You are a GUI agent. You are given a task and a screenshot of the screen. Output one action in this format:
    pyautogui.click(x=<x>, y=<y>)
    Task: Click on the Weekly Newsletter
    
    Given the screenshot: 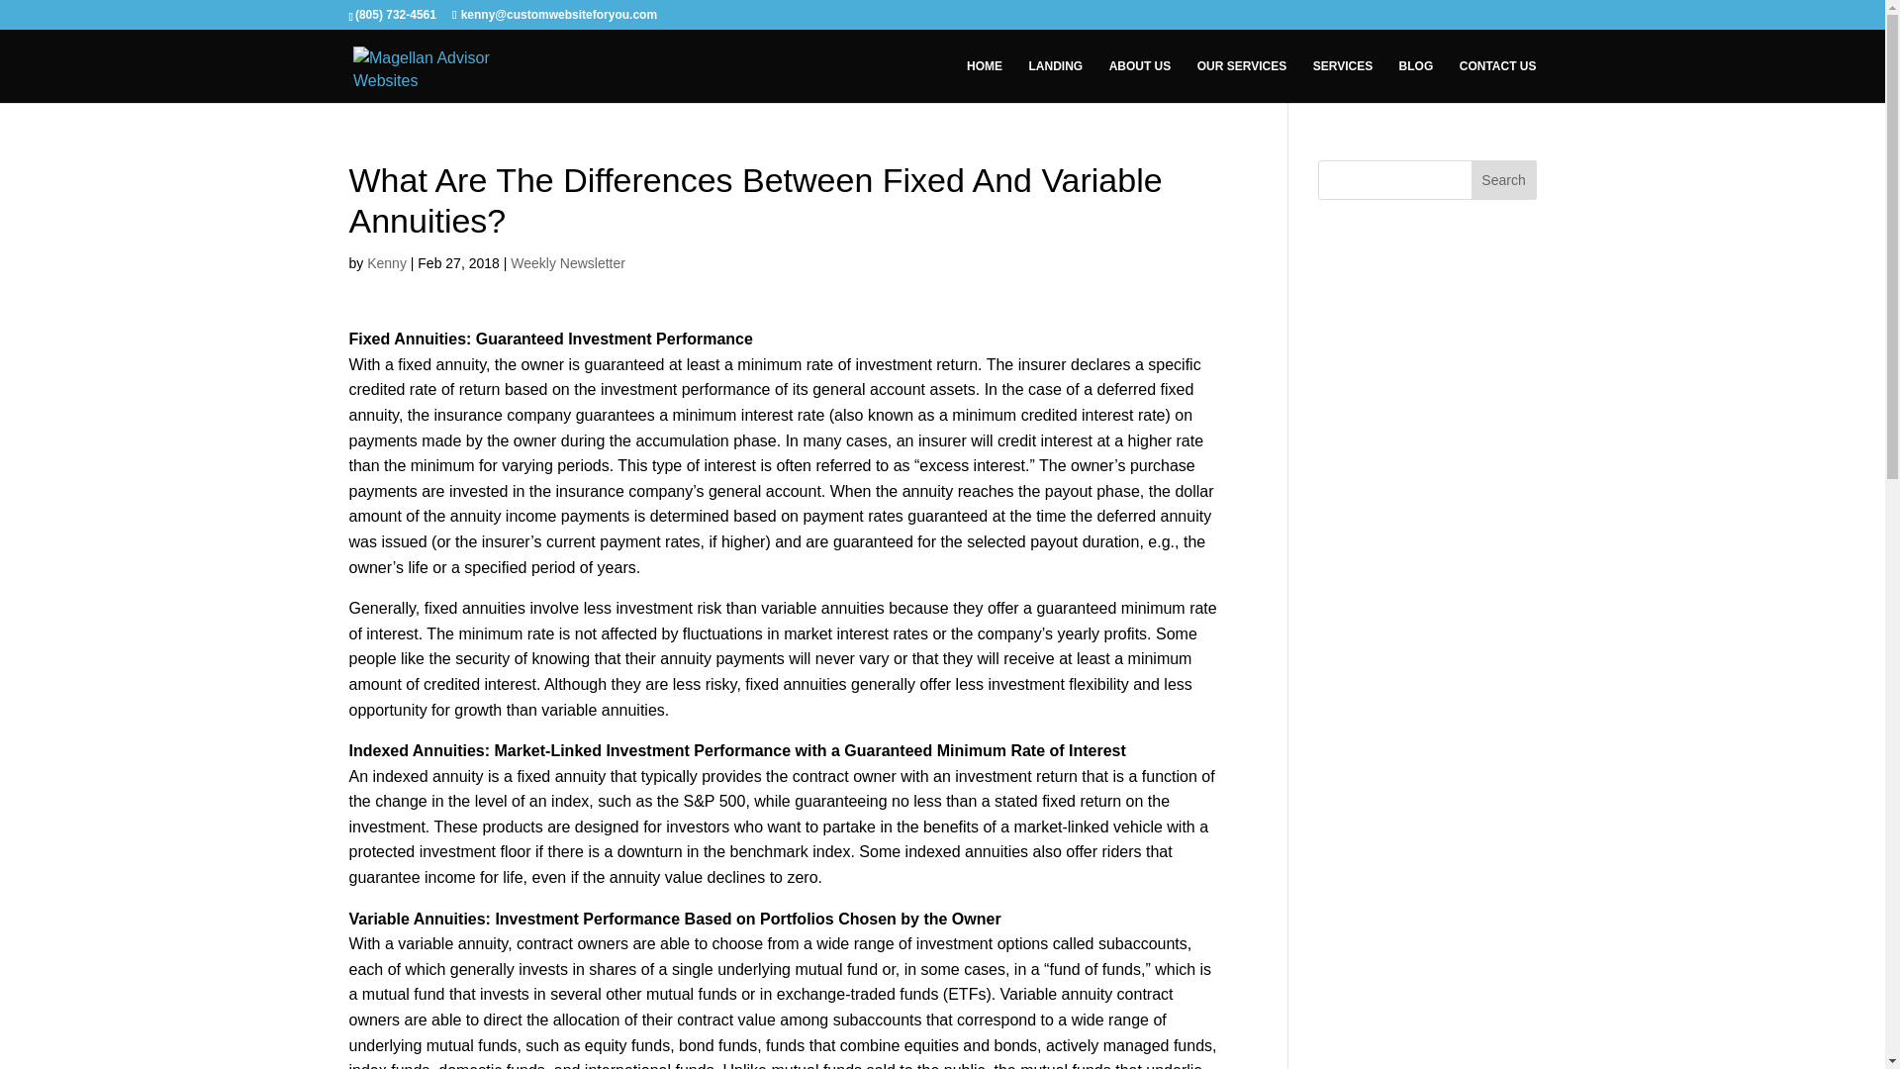 What is the action you would take?
    pyautogui.click(x=568, y=263)
    